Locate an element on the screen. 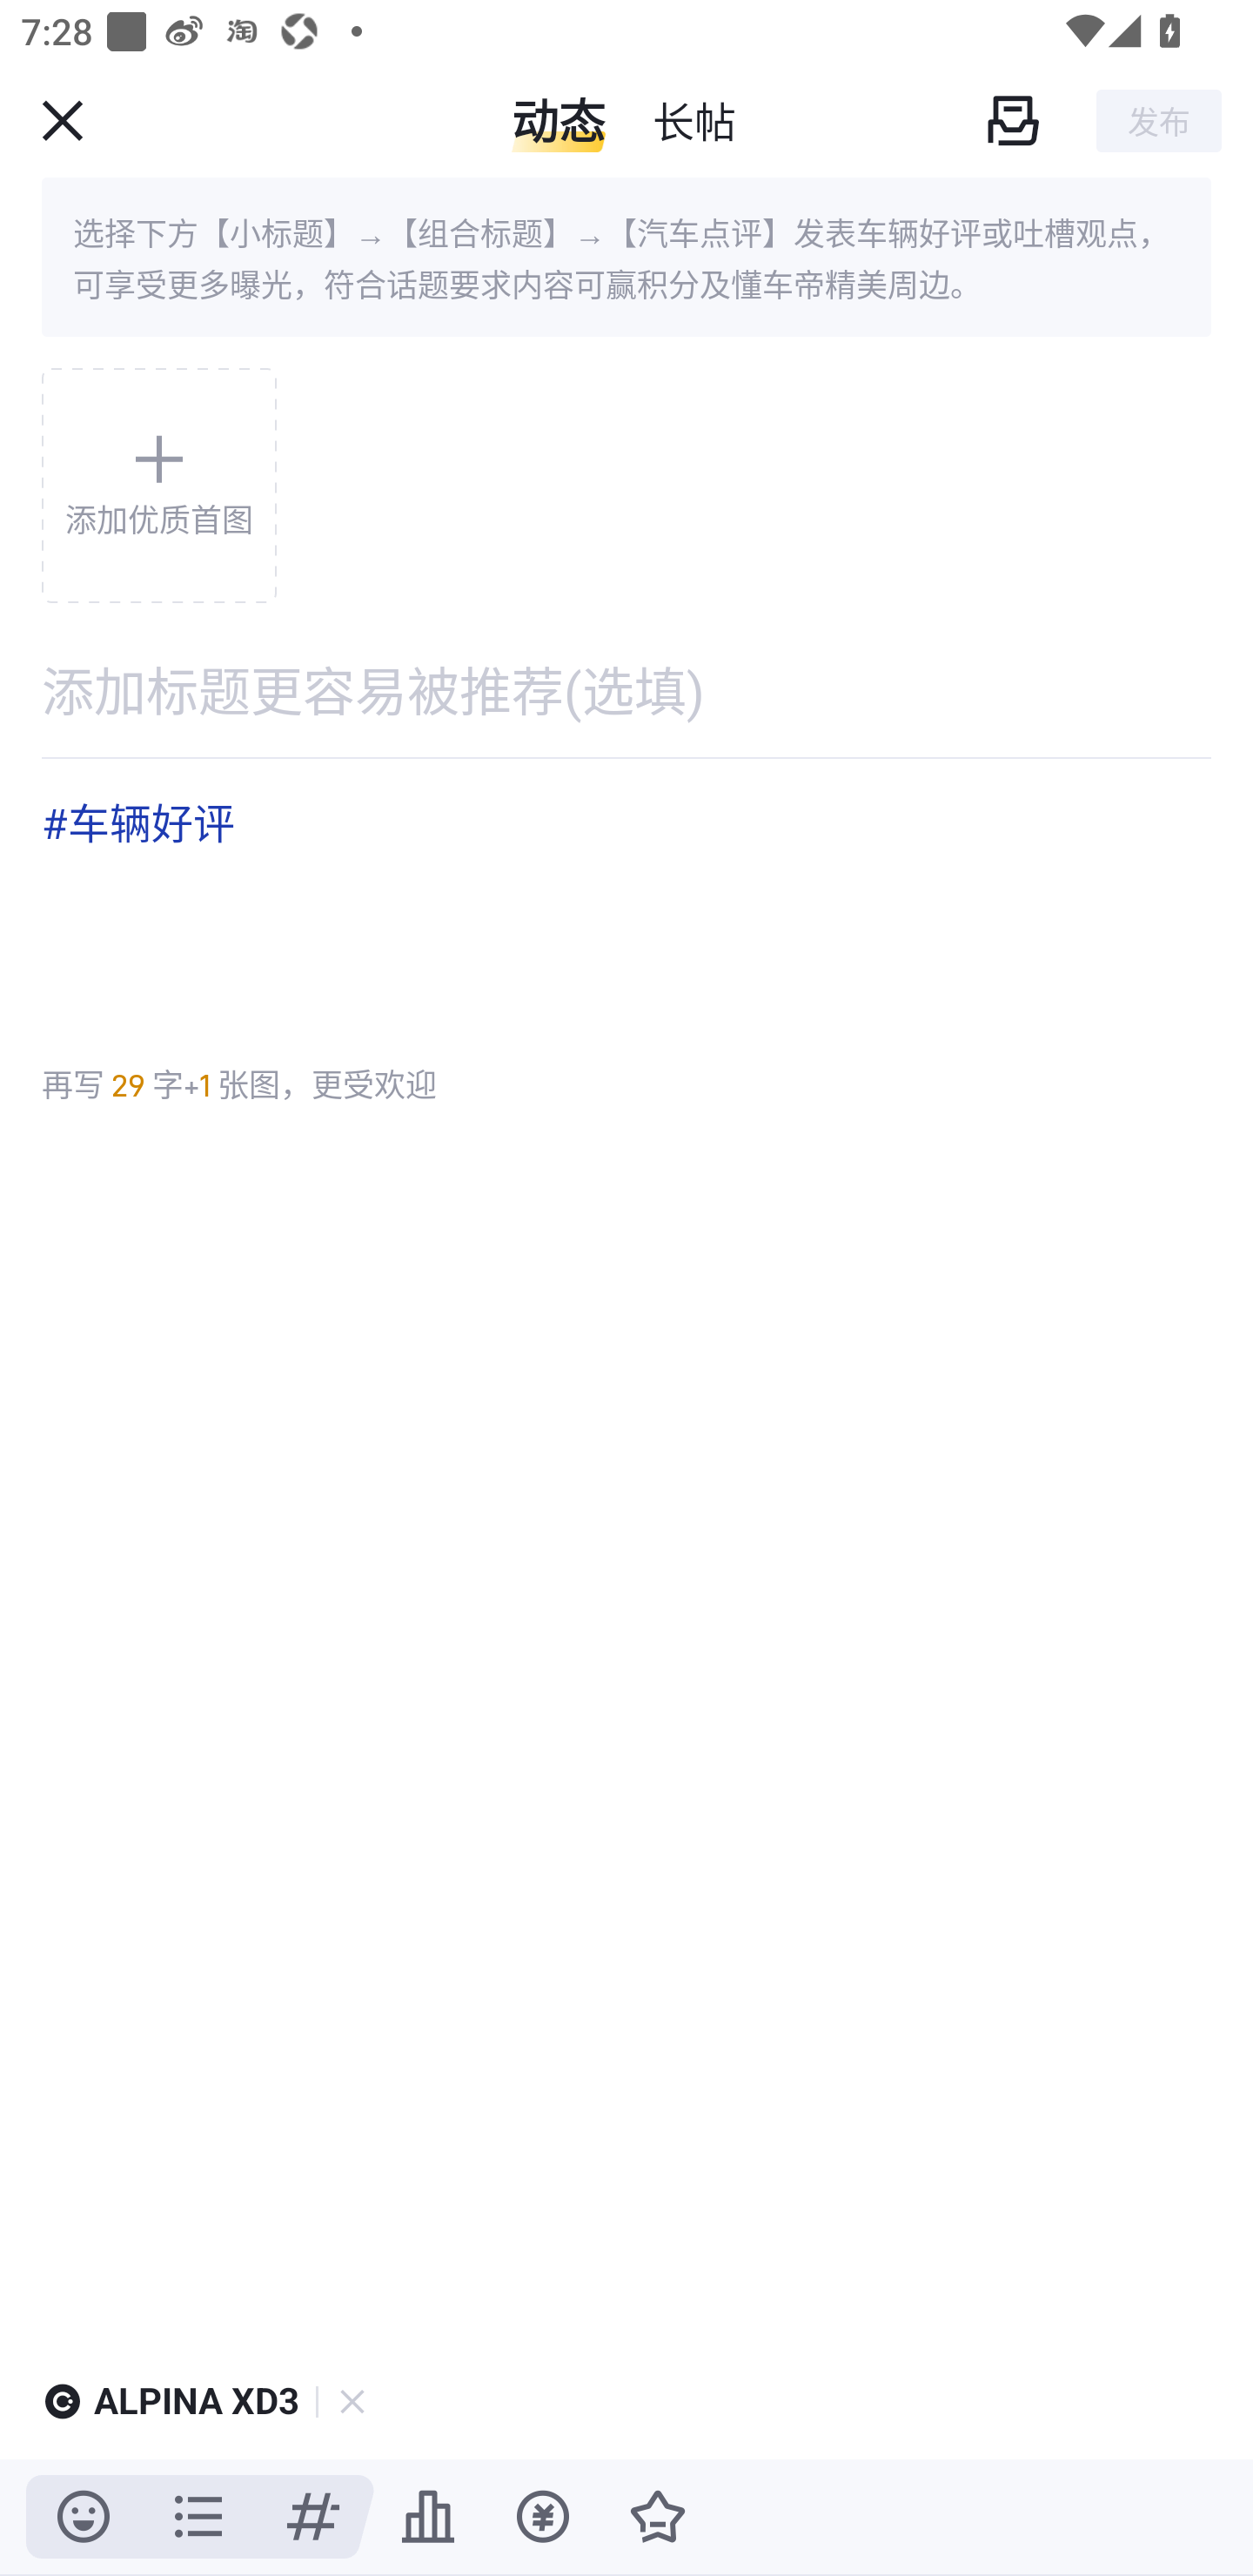   is located at coordinates (428, 2517).